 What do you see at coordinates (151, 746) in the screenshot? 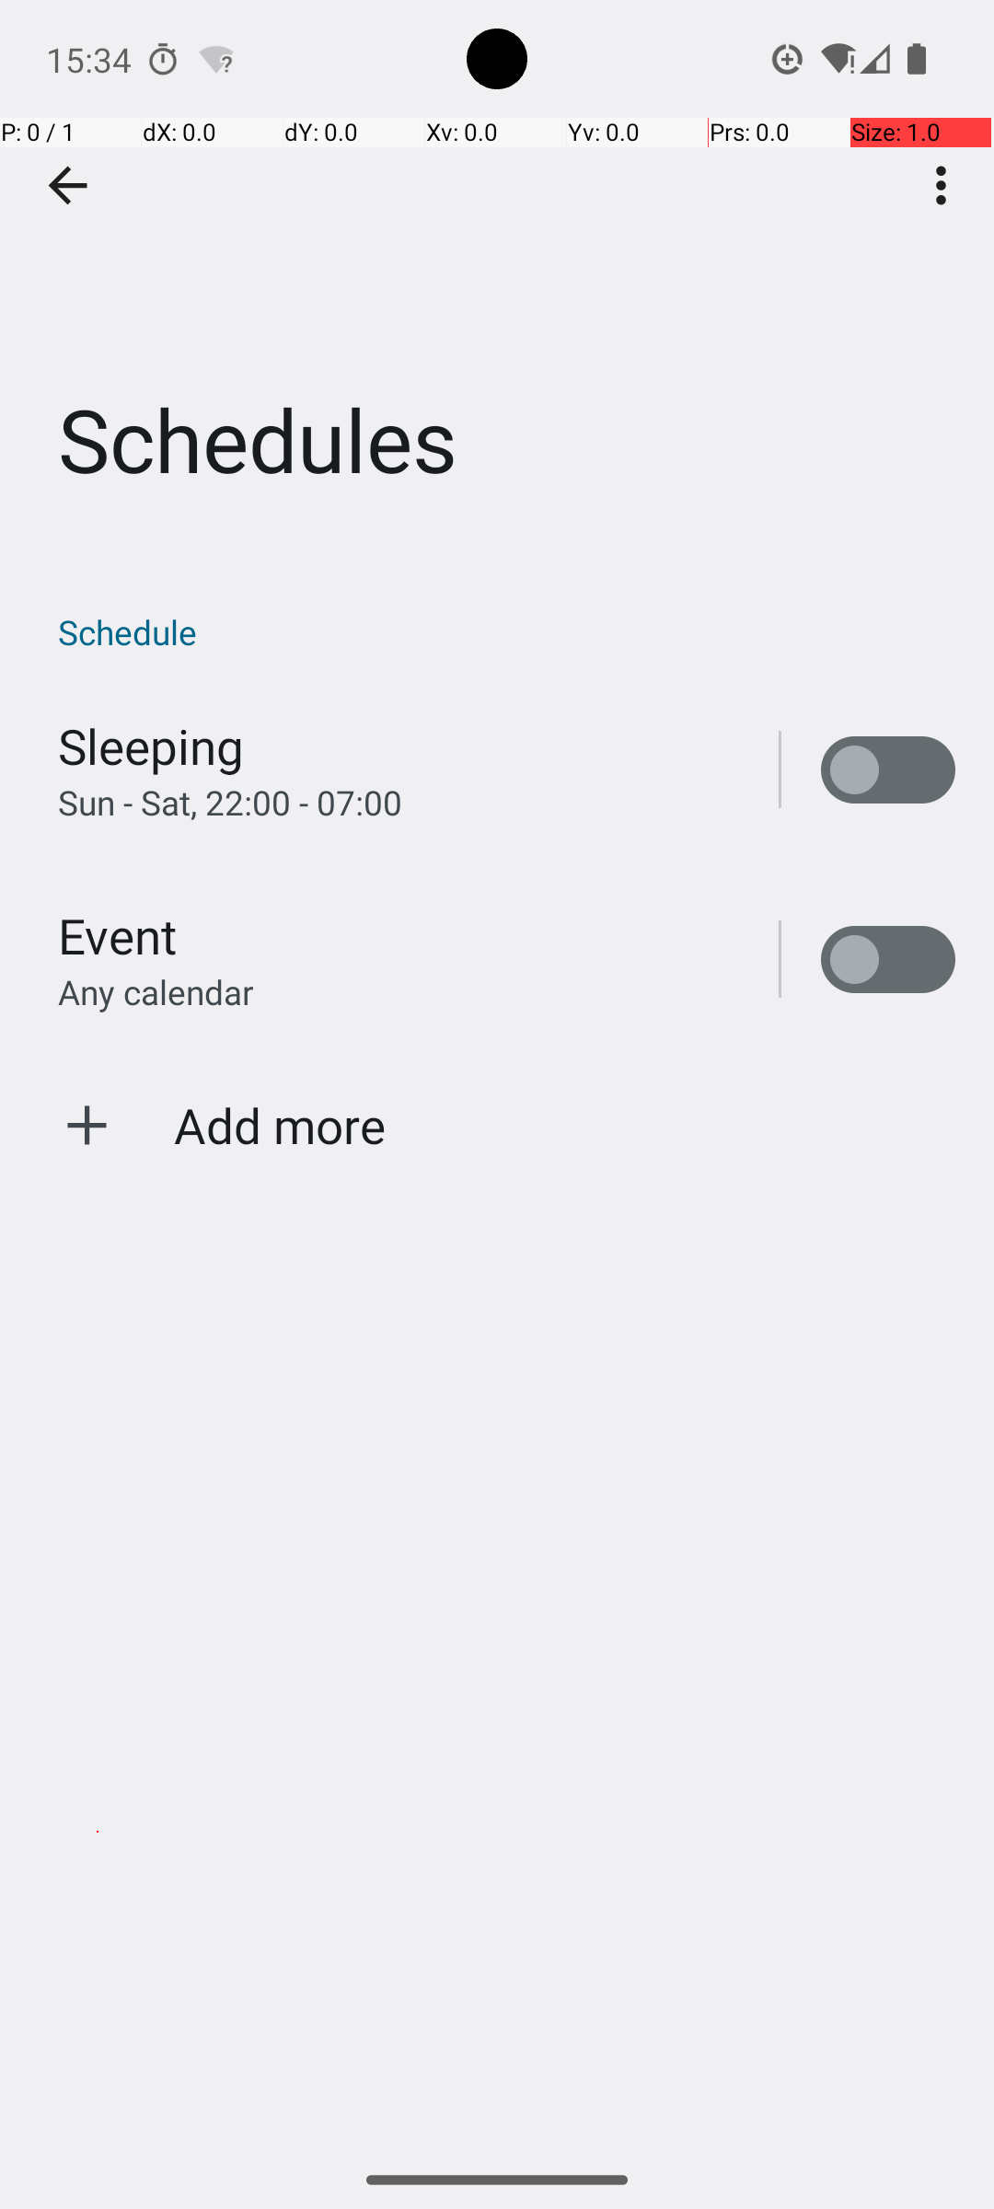
I see `Sleeping` at bounding box center [151, 746].